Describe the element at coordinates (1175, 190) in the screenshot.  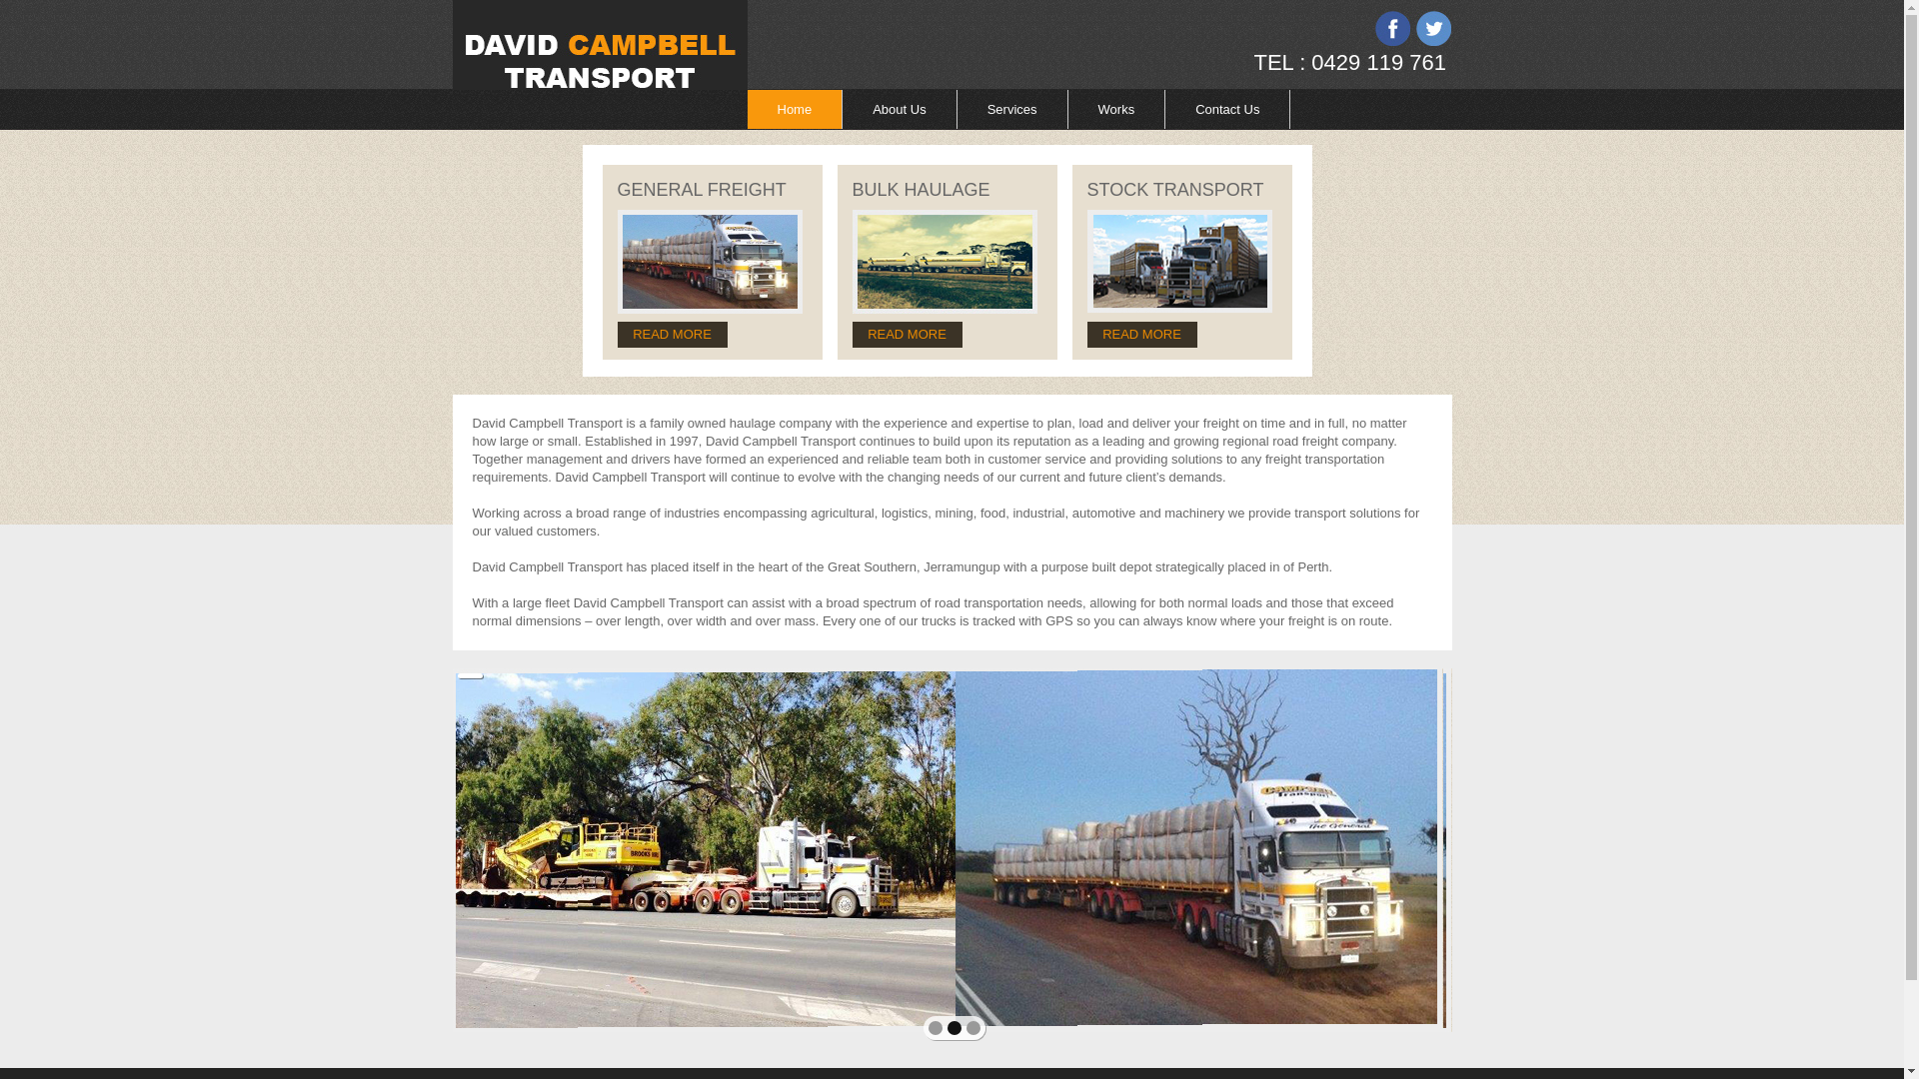
I see `STOCK TRANSPORT` at that location.